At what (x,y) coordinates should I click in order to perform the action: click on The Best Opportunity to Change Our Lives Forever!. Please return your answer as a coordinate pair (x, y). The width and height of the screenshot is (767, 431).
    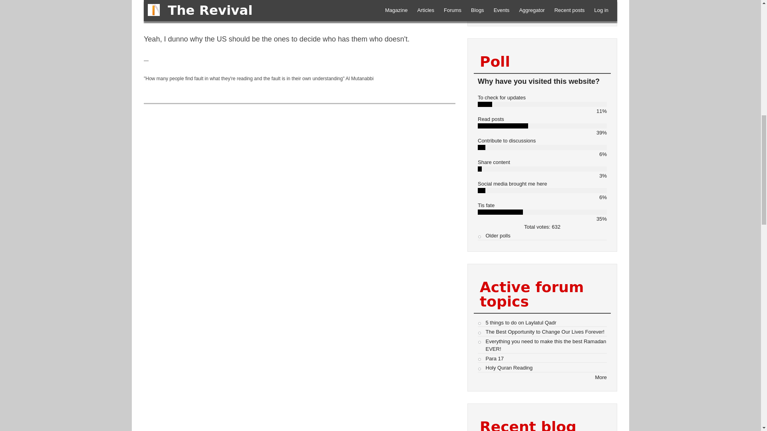
    Looking at the image, I should click on (545, 332).